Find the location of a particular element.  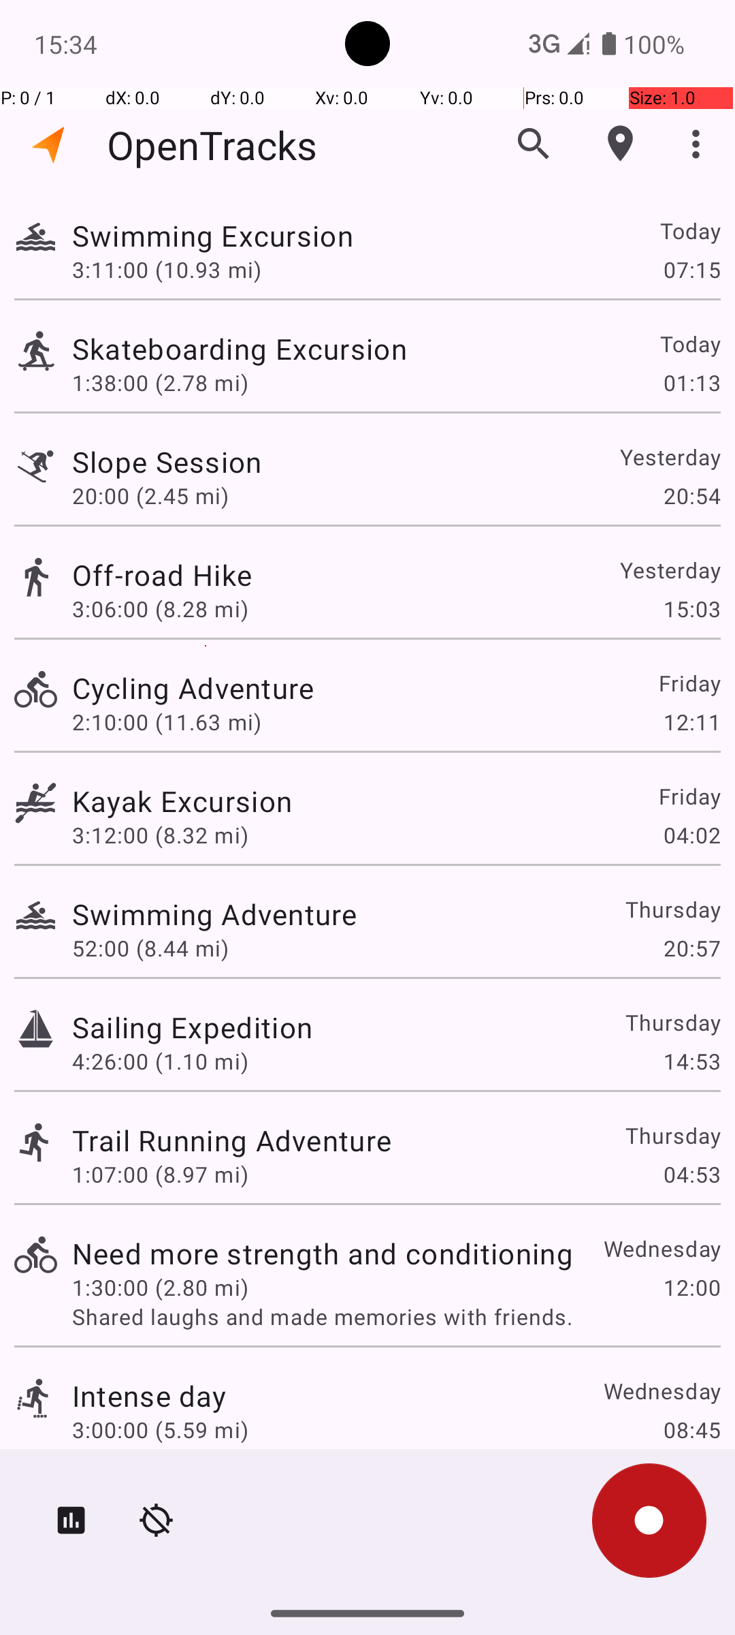

12:00 is located at coordinates (691, 1288).